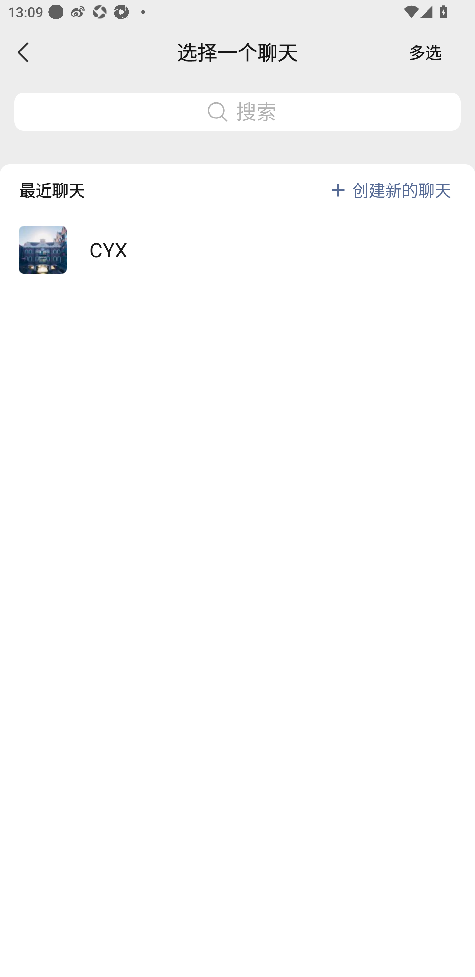 The width and height of the screenshot is (475, 977). Describe the element at coordinates (237, 181) in the screenshot. I see `最近聊天 创建新的聊天` at that location.